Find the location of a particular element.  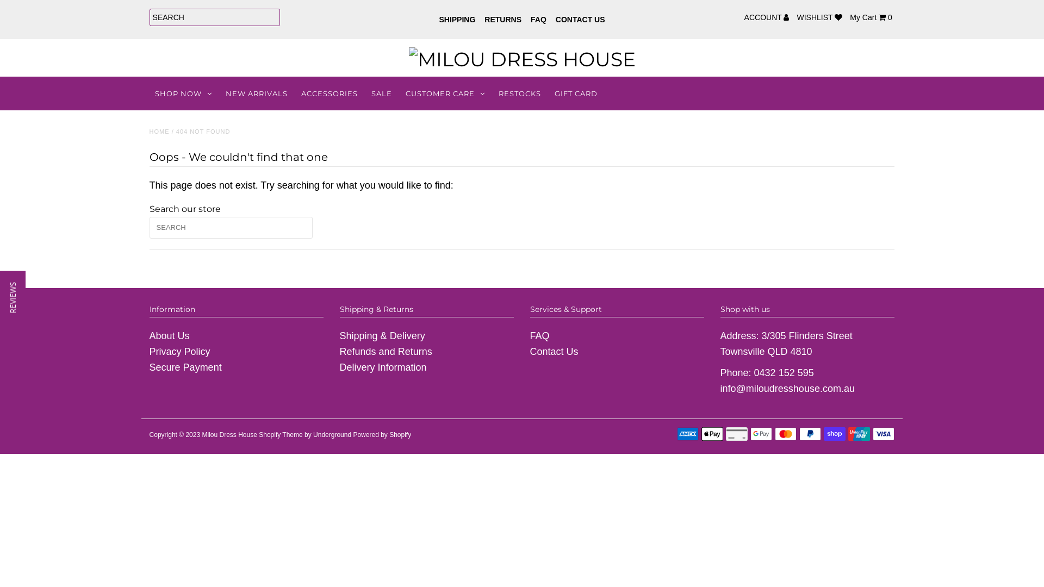

Delivery Information is located at coordinates (383, 367).